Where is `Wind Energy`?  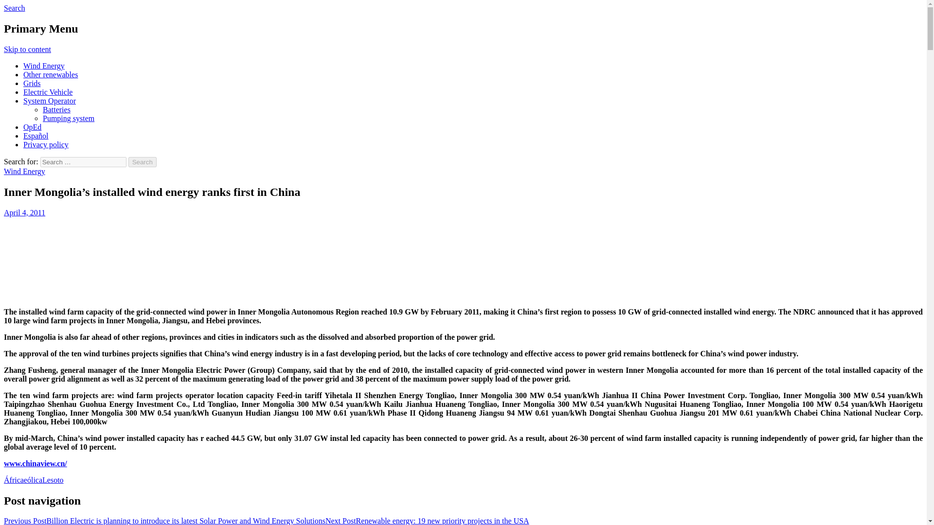
Wind Energy is located at coordinates (44, 66).